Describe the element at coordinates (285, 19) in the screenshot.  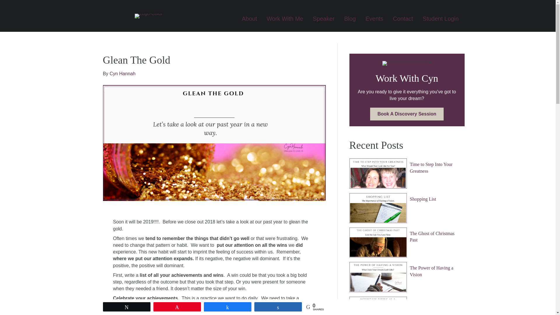
I see `Work With Me` at that location.